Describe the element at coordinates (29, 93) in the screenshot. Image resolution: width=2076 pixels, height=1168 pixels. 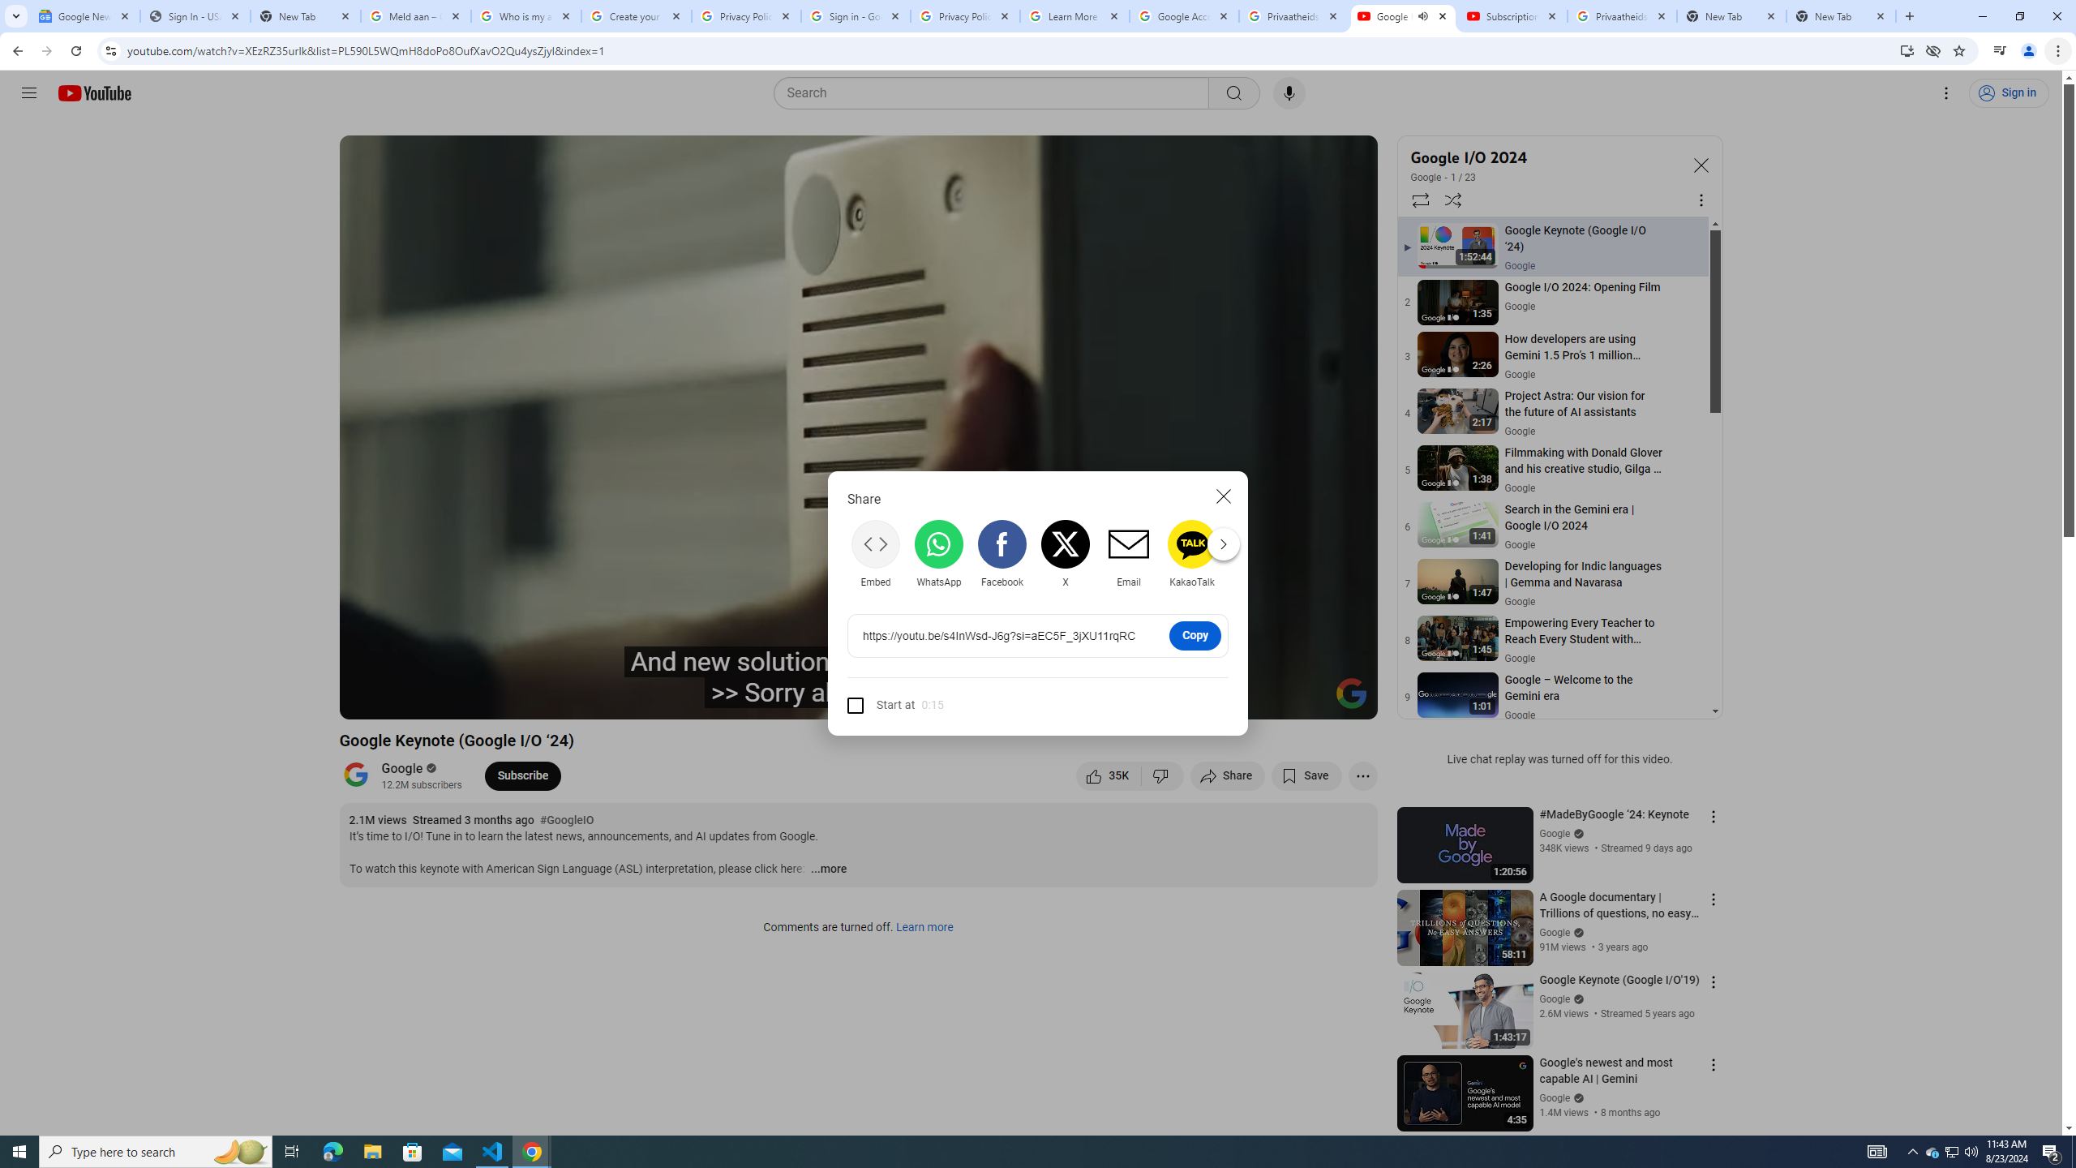
I see `Guide` at that location.